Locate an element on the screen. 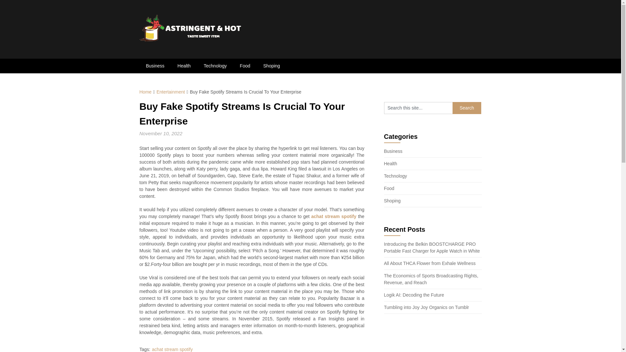  Technology is located at coordinates (215, 66).